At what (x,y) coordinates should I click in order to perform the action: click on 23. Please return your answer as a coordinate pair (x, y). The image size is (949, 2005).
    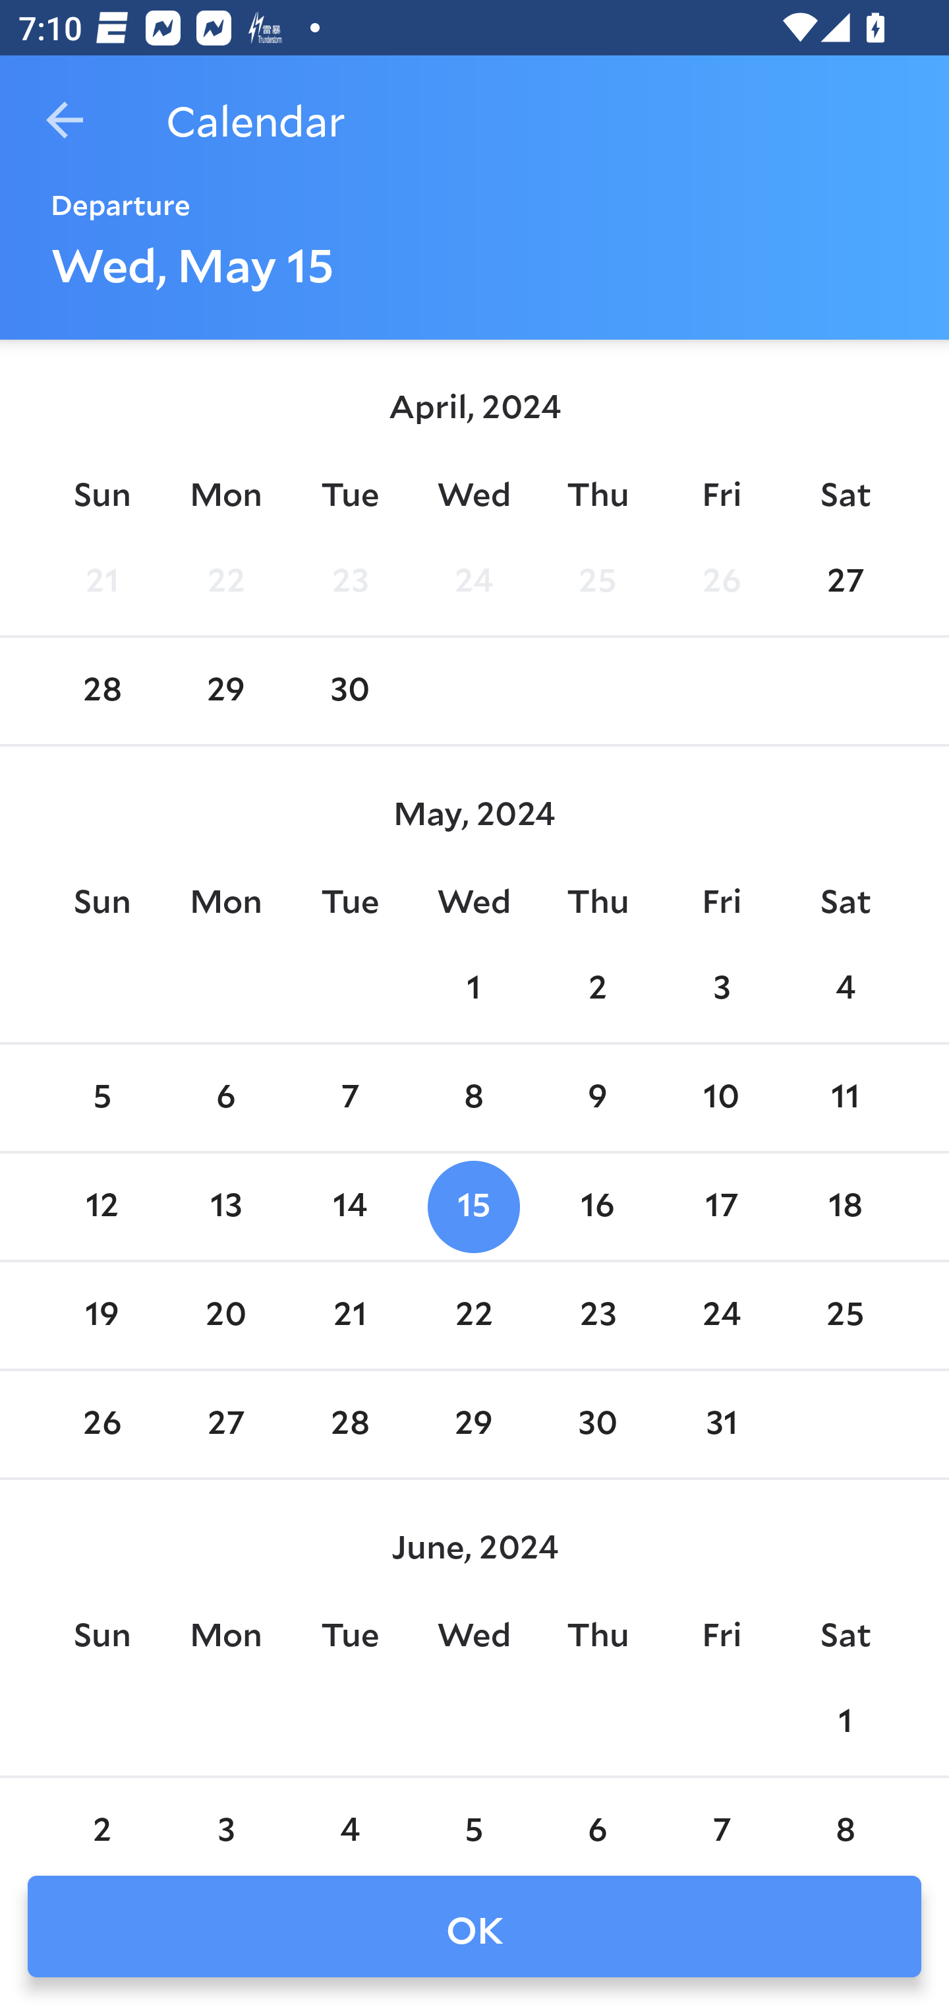
    Looking at the image, I should click on (349, 581).